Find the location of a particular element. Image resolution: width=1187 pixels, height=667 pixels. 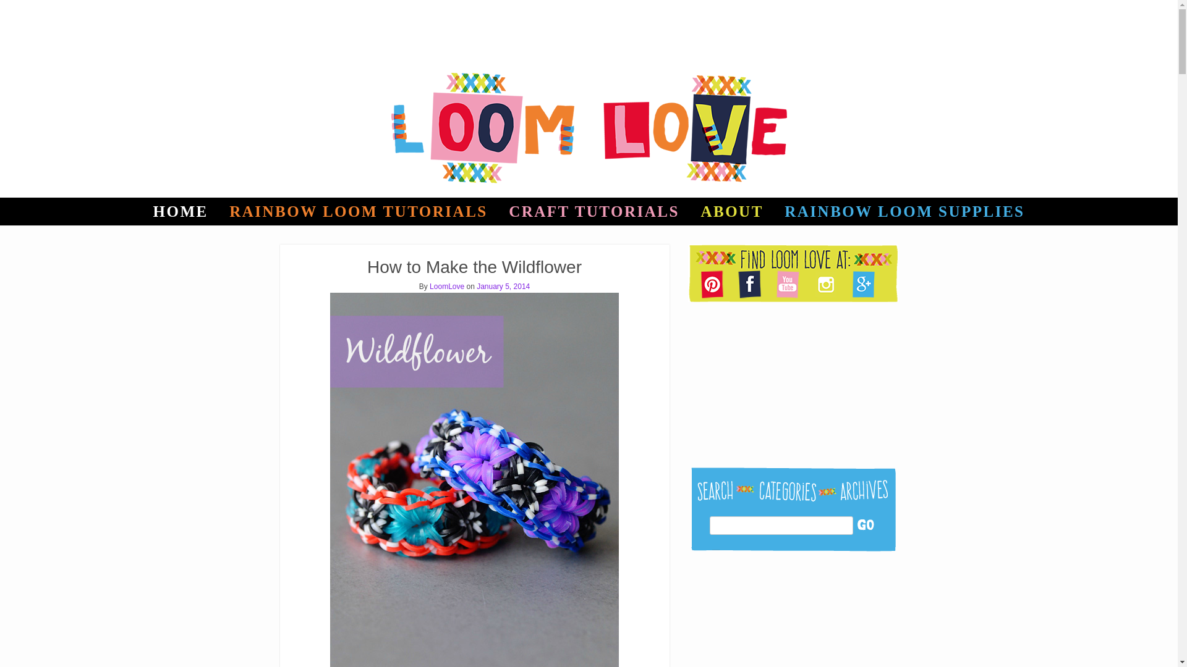

CRAFT TUTORIALS is located at coordinates (593, 211).